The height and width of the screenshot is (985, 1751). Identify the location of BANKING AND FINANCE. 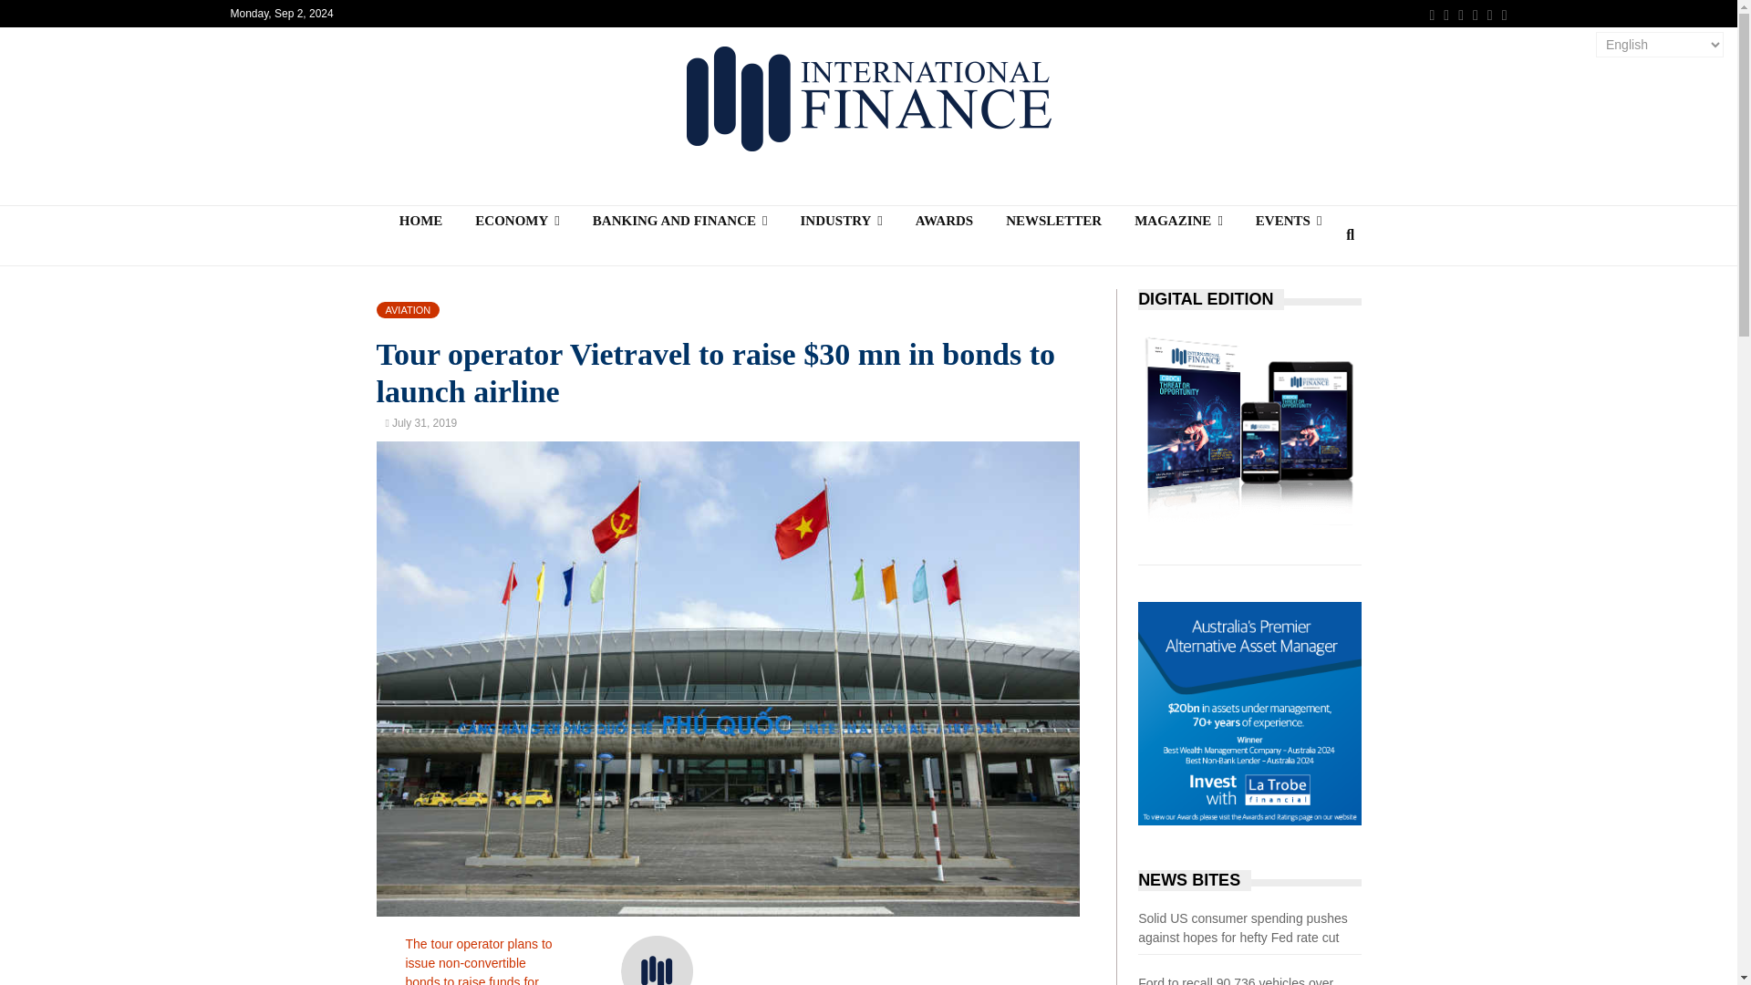
(680, 221).